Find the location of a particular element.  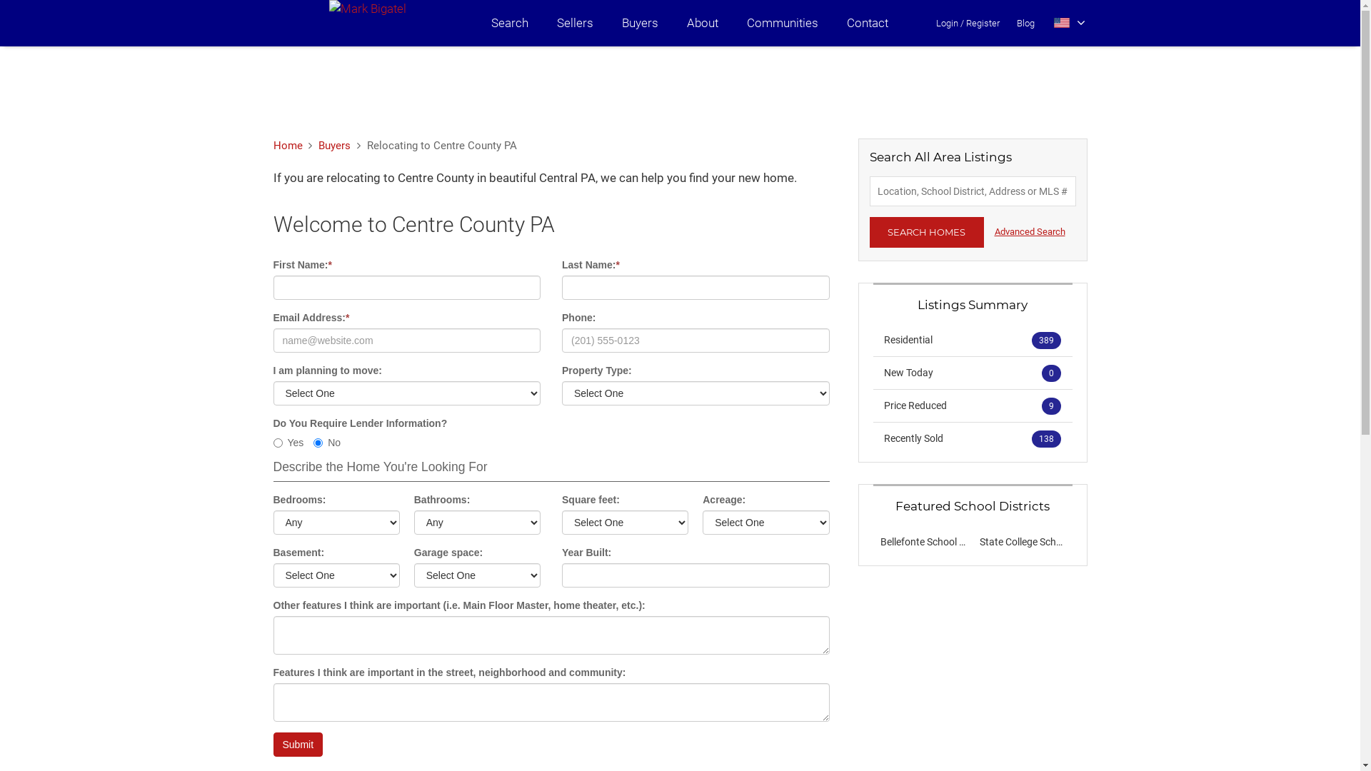

Sellers is located at coordinates (576, 23).